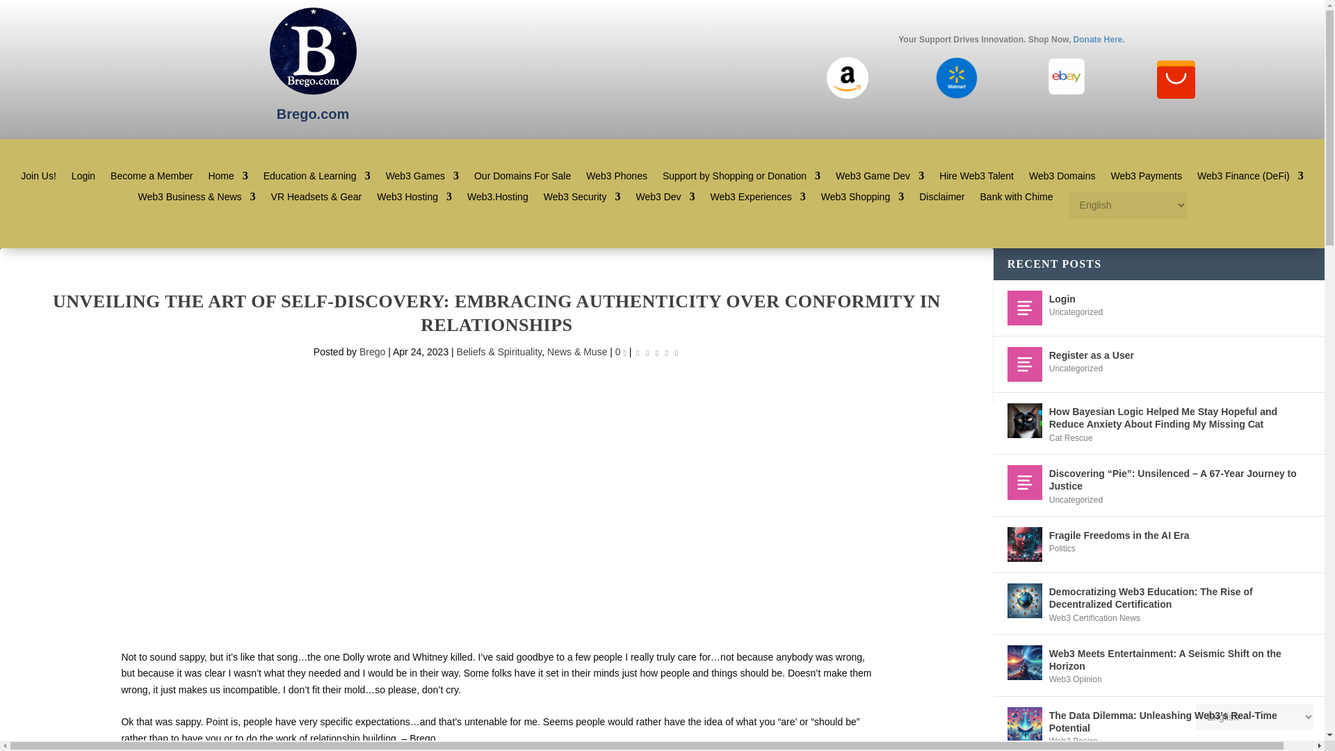  Describe the element at coordinates (656, 352) in the screenshot. I see `Rating: 0.00` at that location.